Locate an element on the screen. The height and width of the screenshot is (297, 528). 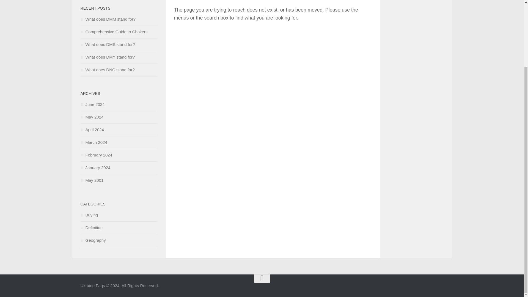
January 2024 is located at coordinates (95, 167).